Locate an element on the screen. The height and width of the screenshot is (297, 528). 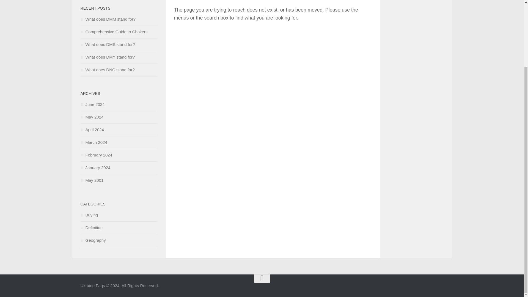
January 2024 is located at coordinates (95, 167).